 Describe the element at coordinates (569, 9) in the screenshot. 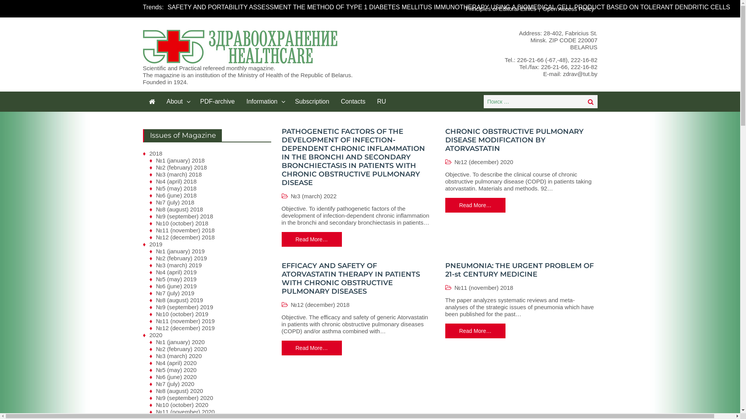

I see `Open Access Policy` at that location.